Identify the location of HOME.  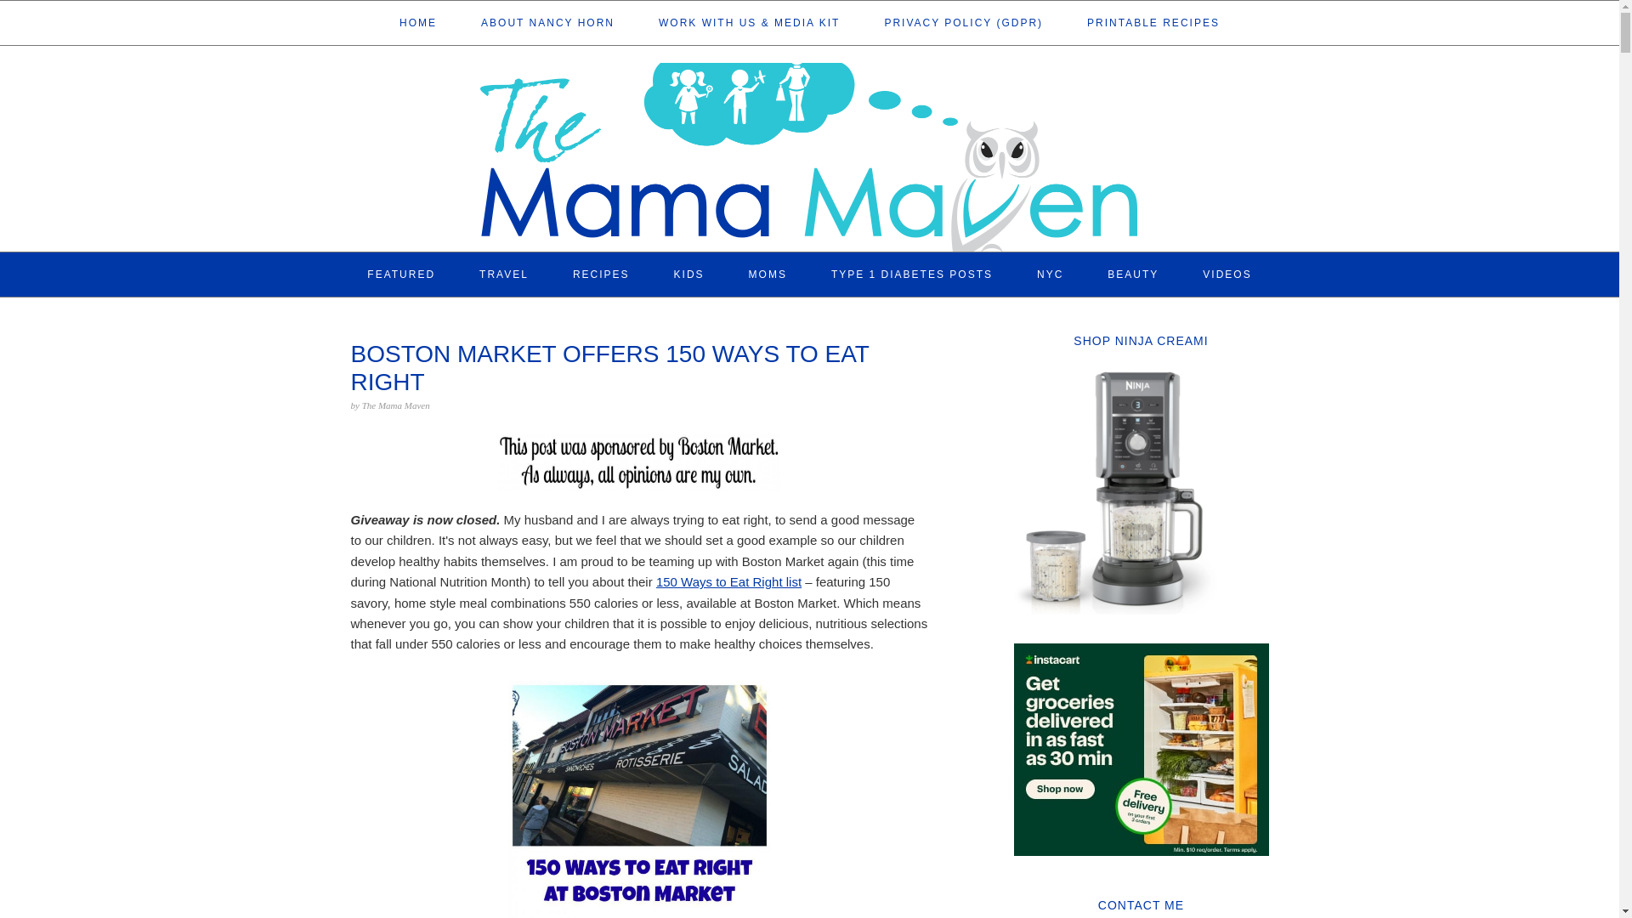
(418, 22).